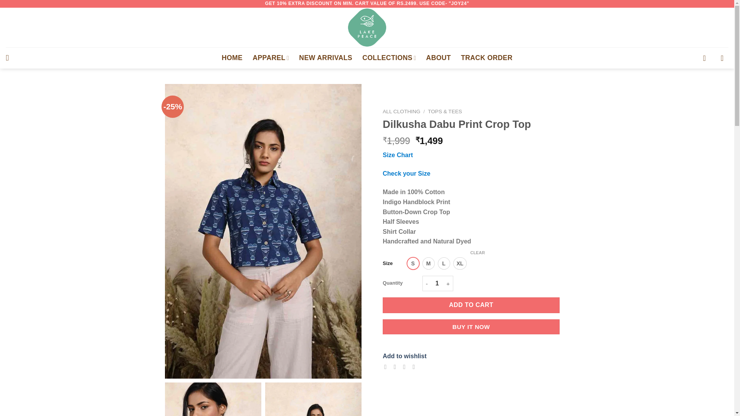  I want to click on Cart, so click(725, 58).